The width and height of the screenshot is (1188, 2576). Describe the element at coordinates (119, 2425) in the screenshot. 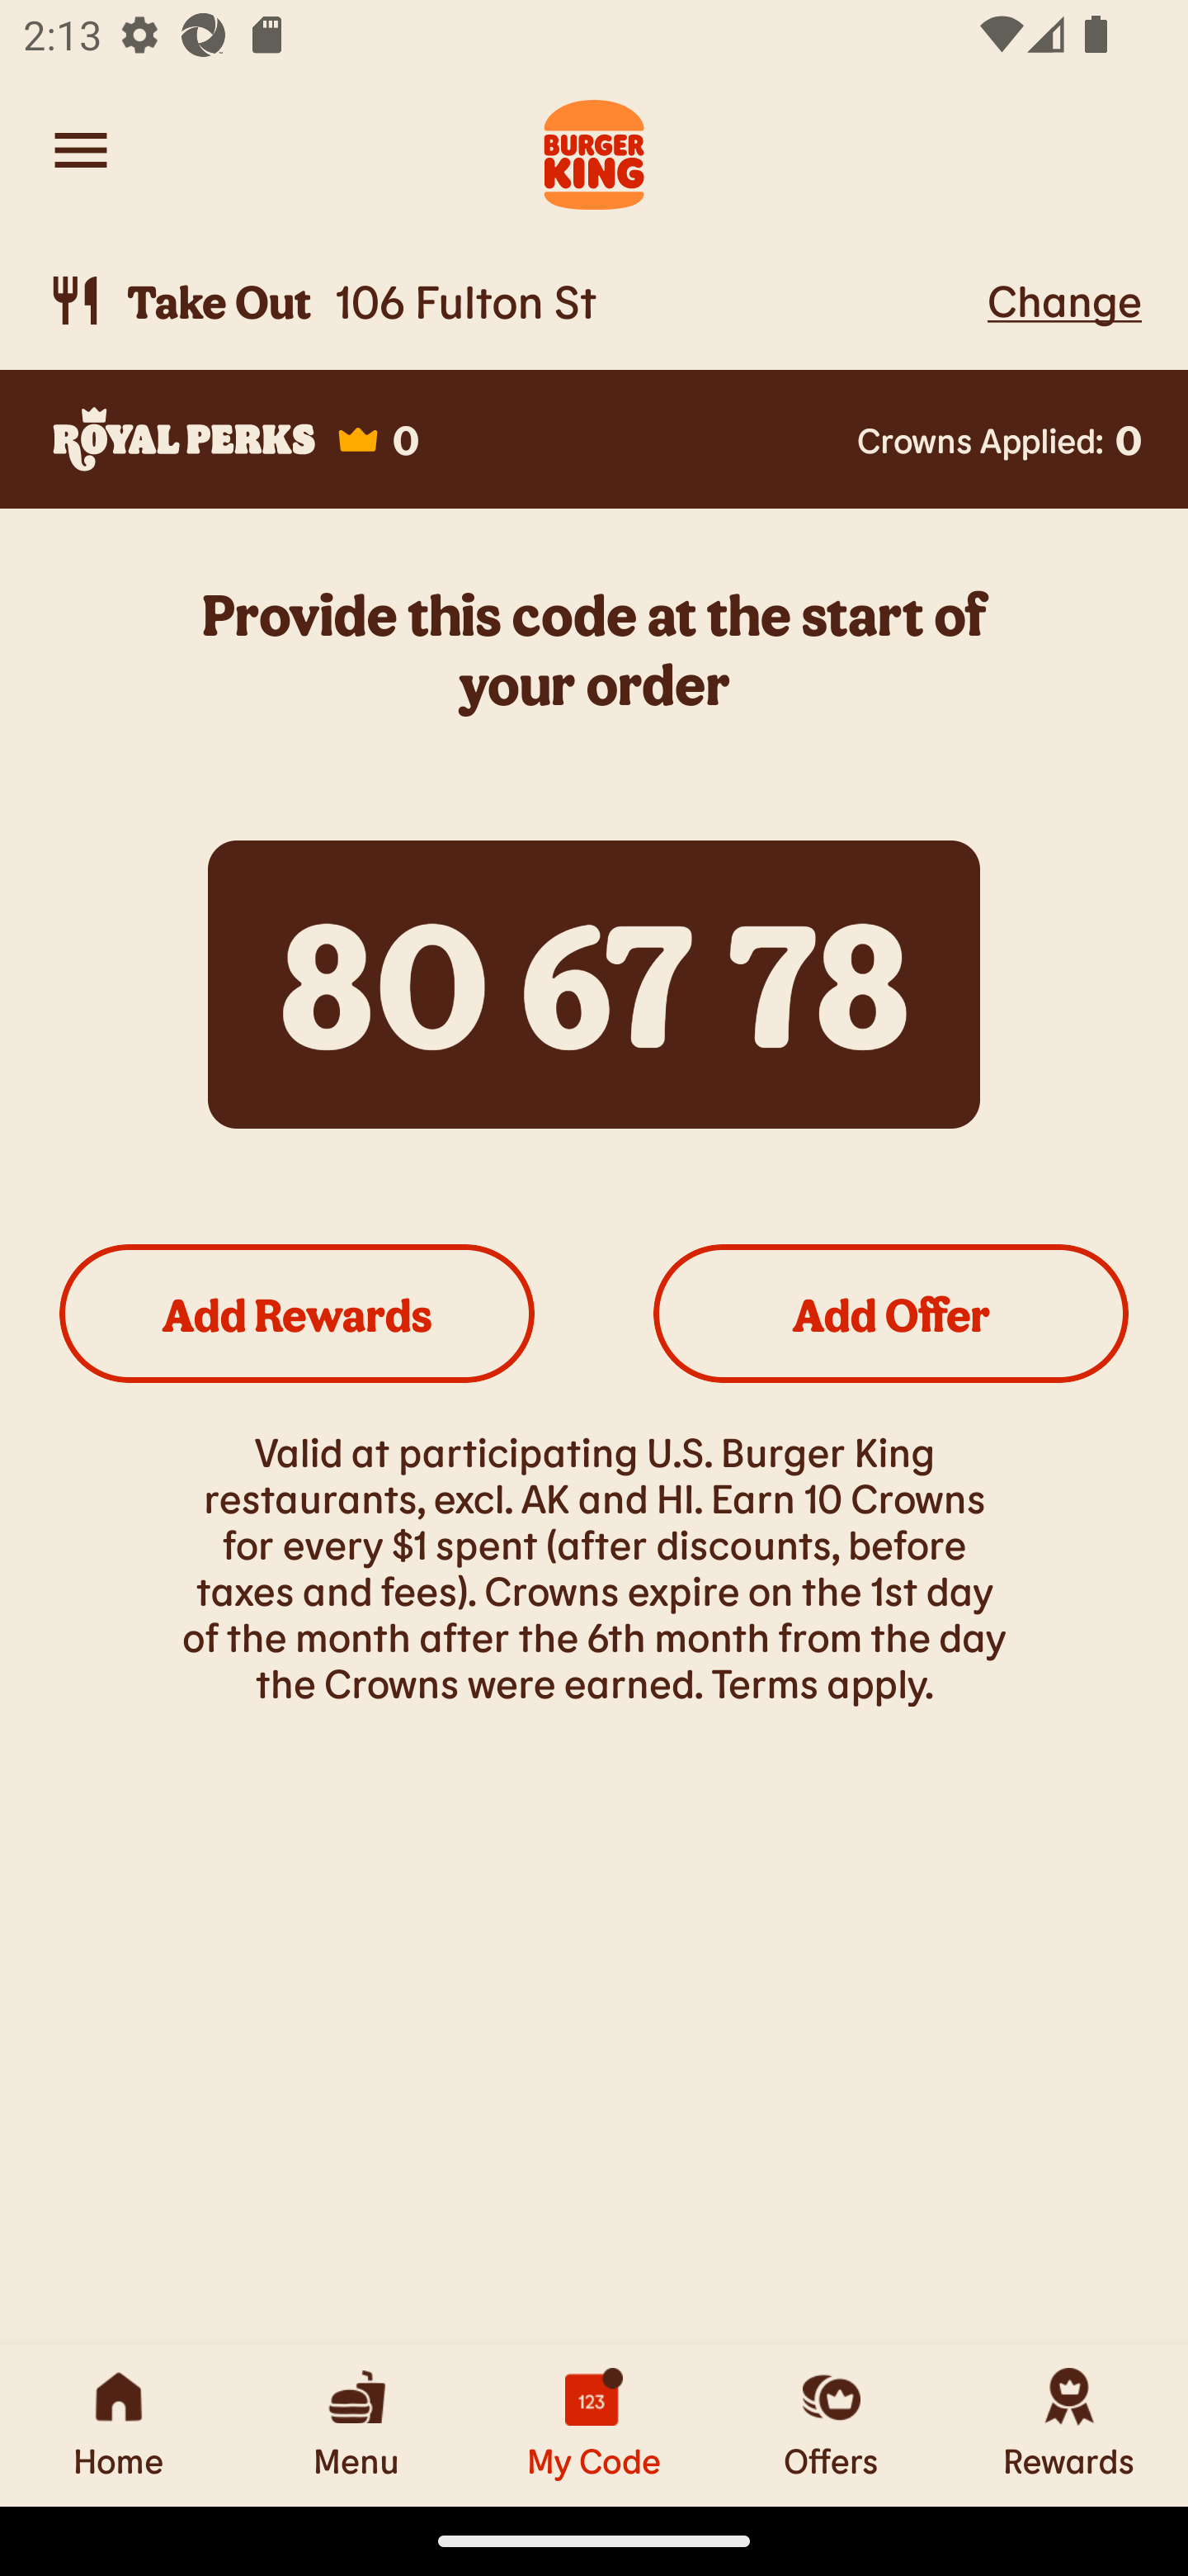

I see `Home` at that location.